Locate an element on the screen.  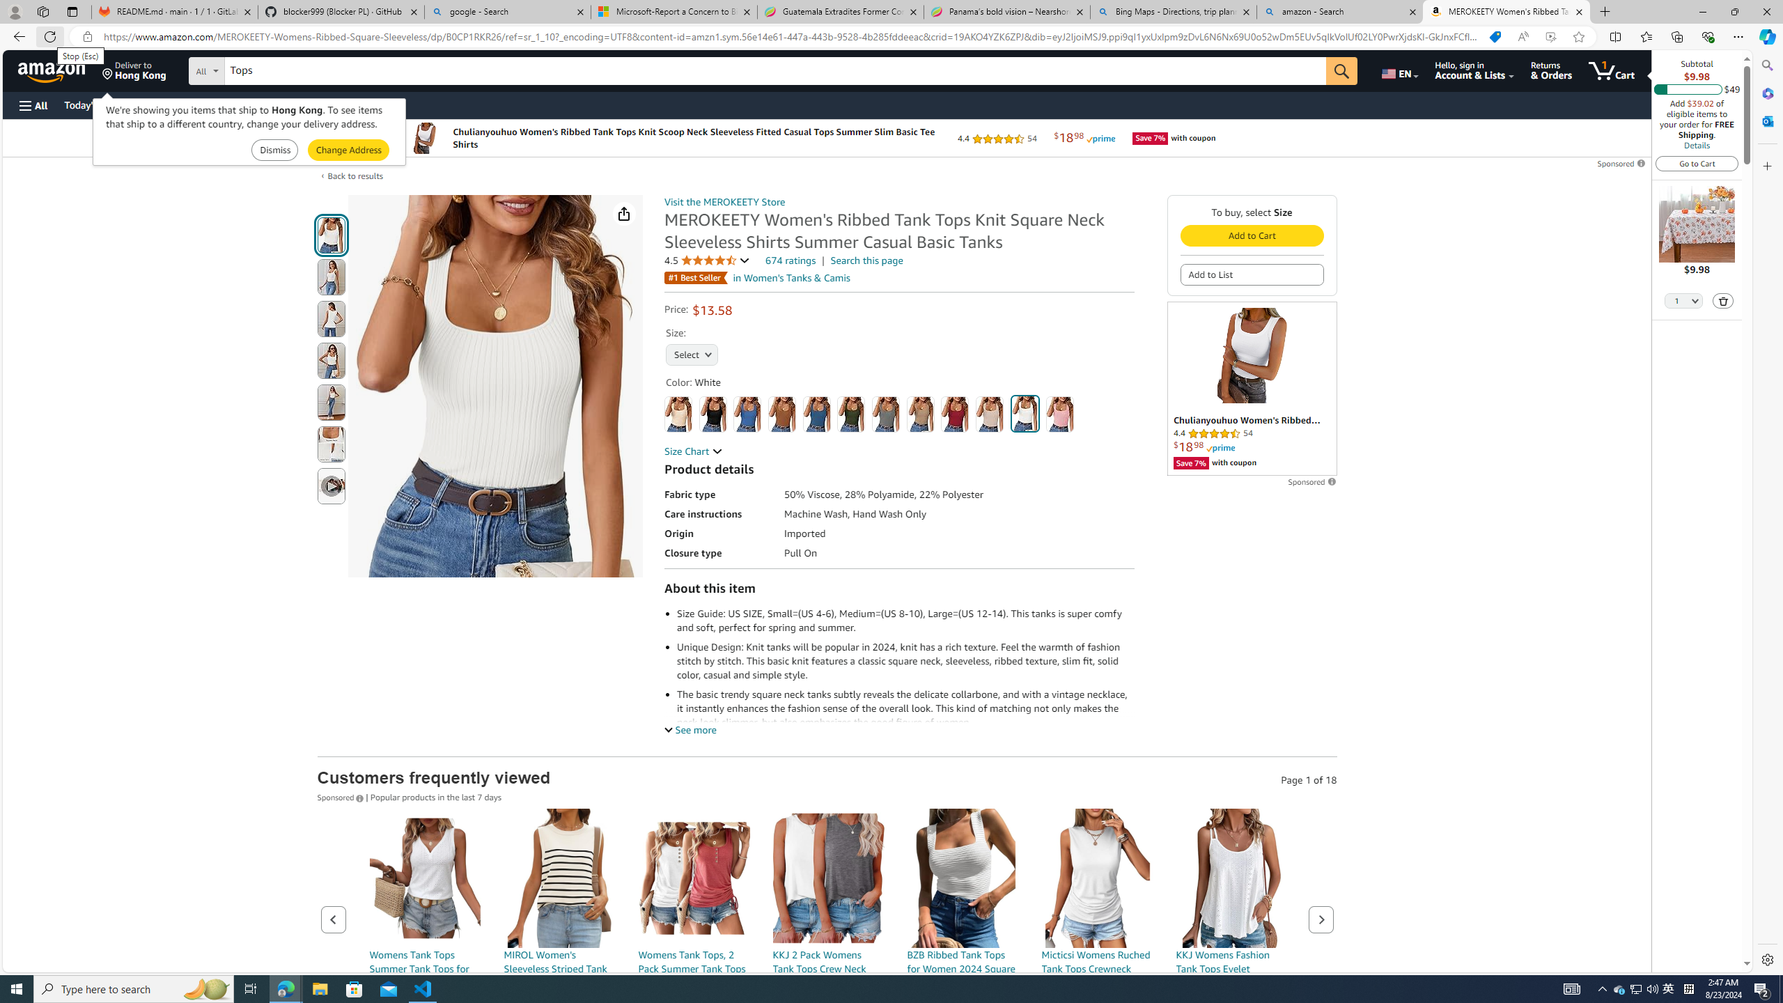
Blue is located at coordinates (748, 414).